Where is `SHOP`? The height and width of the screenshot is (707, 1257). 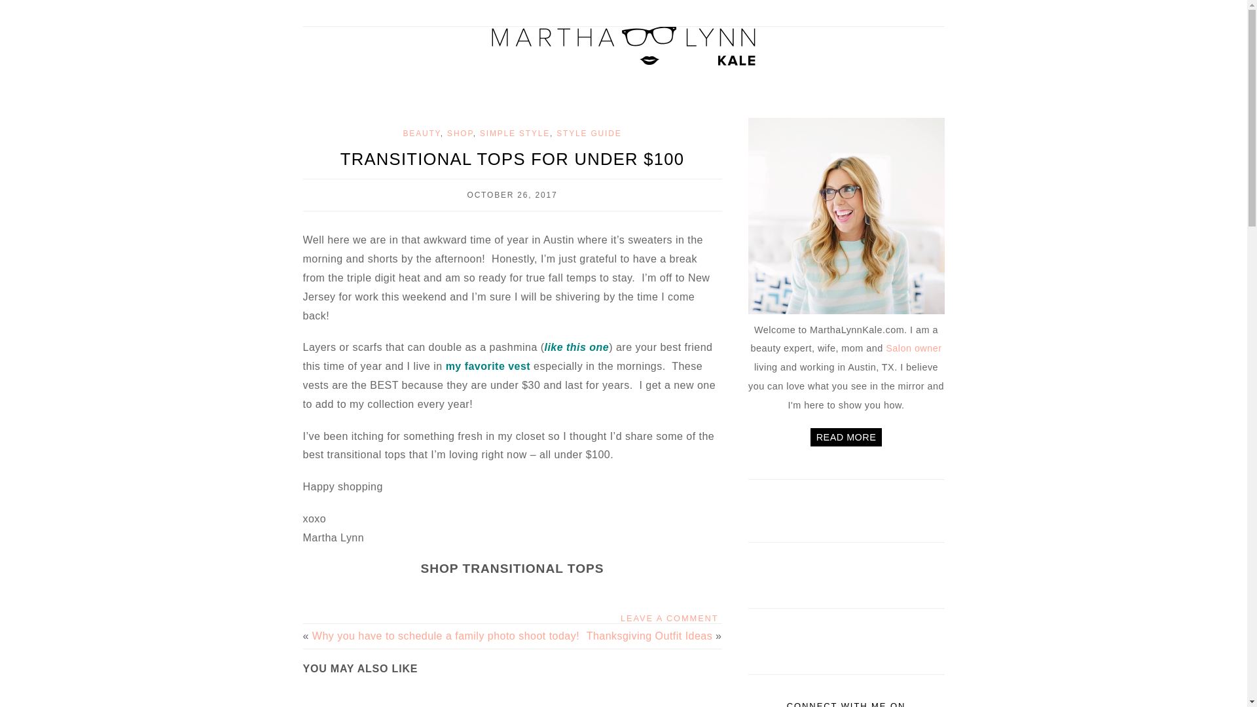 SHOP is located at coordinates (460, 133).